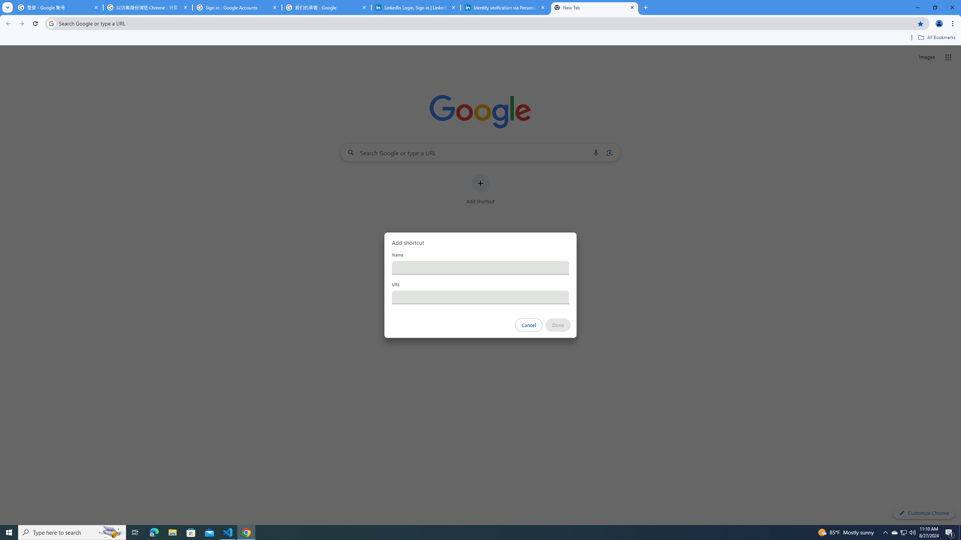  Describe the element at coordinates (480, 38) in the screenshot. I see `Bookmarks` at that location.